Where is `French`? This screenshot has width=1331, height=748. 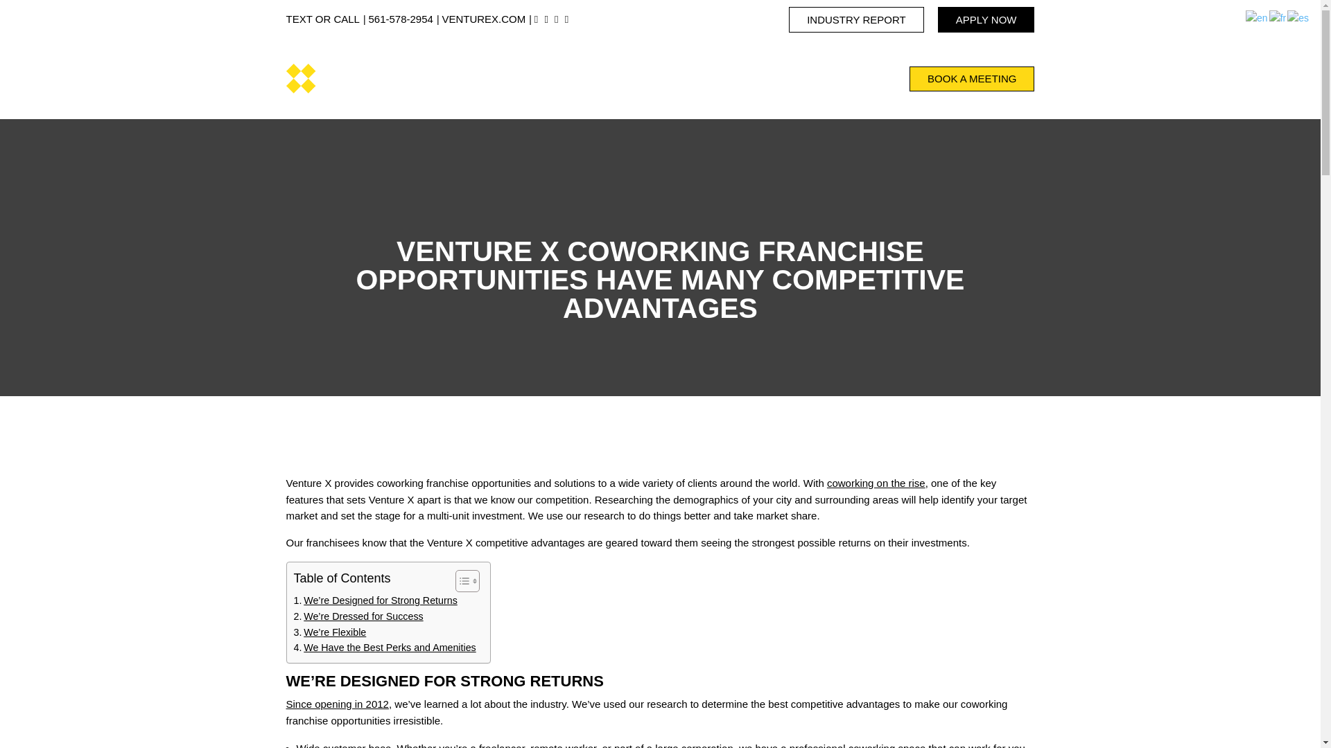
French is located at coordinates (1278, 18).